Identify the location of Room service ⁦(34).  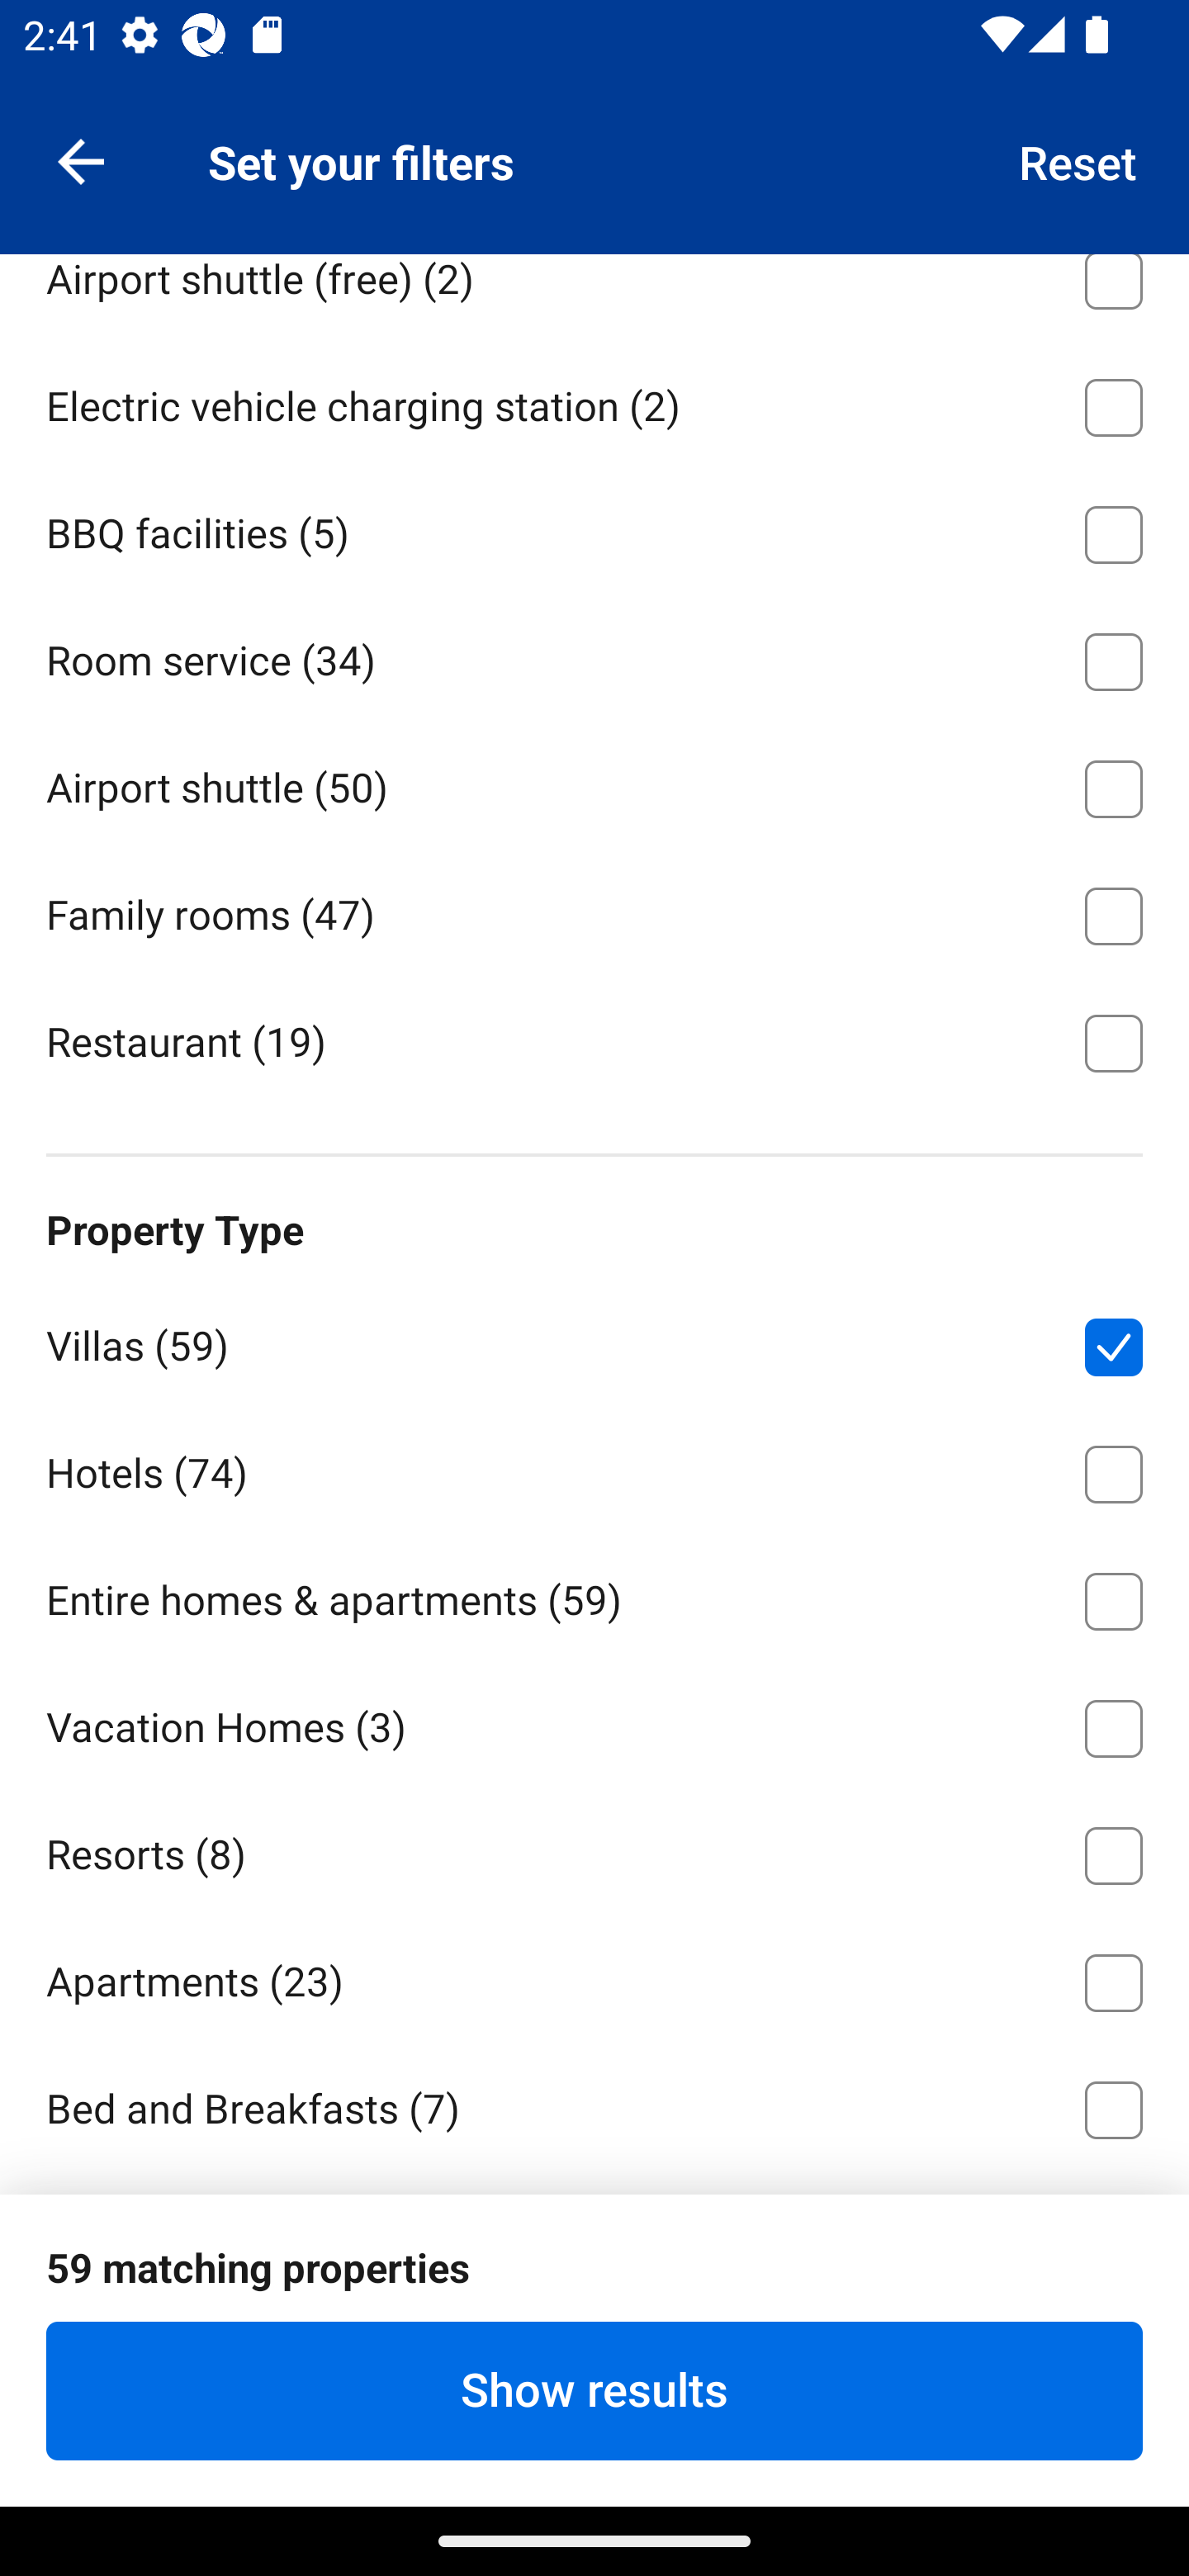
(594, 656).